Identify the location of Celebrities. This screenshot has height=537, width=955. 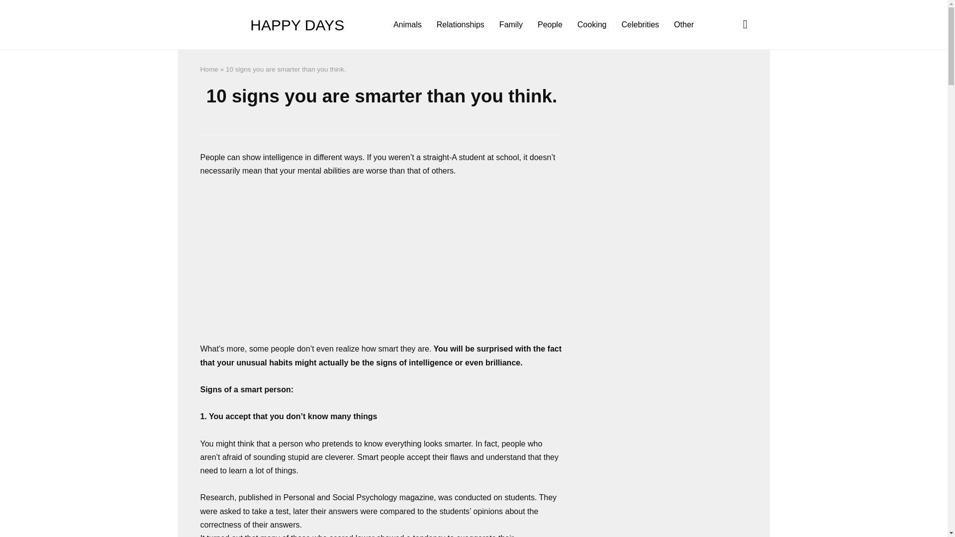
(640, 25).